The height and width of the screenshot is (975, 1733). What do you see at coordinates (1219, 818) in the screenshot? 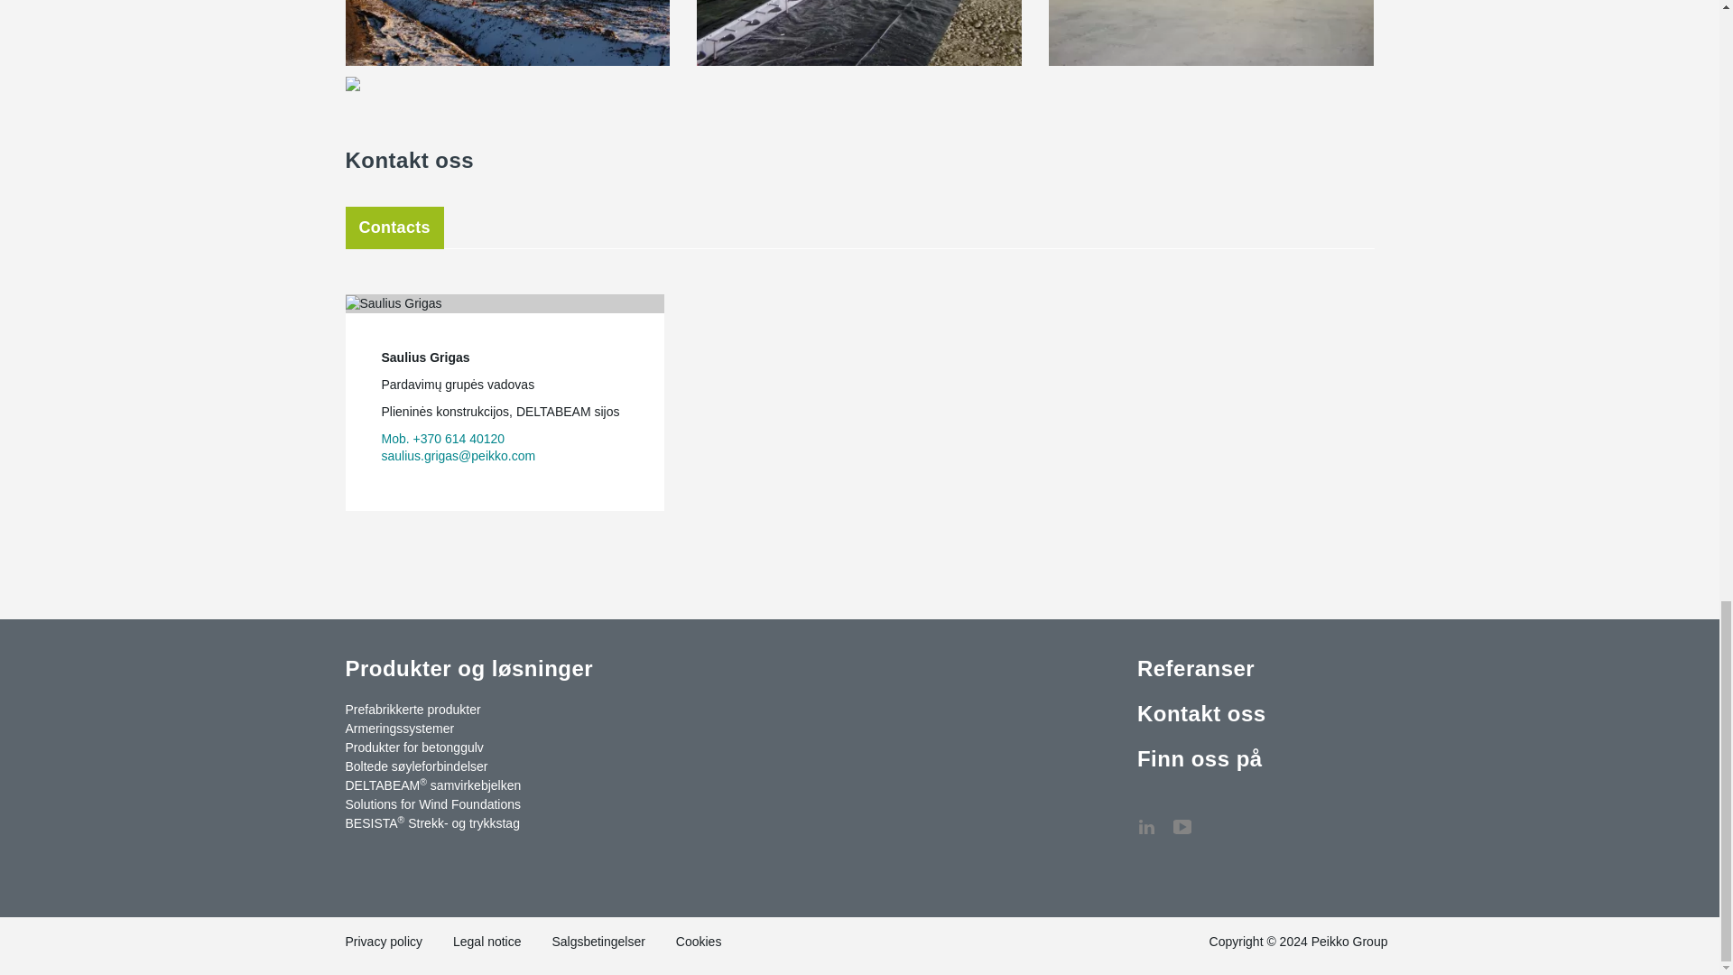
I see `Kontakt oss` at bounding box center [1219, 818].